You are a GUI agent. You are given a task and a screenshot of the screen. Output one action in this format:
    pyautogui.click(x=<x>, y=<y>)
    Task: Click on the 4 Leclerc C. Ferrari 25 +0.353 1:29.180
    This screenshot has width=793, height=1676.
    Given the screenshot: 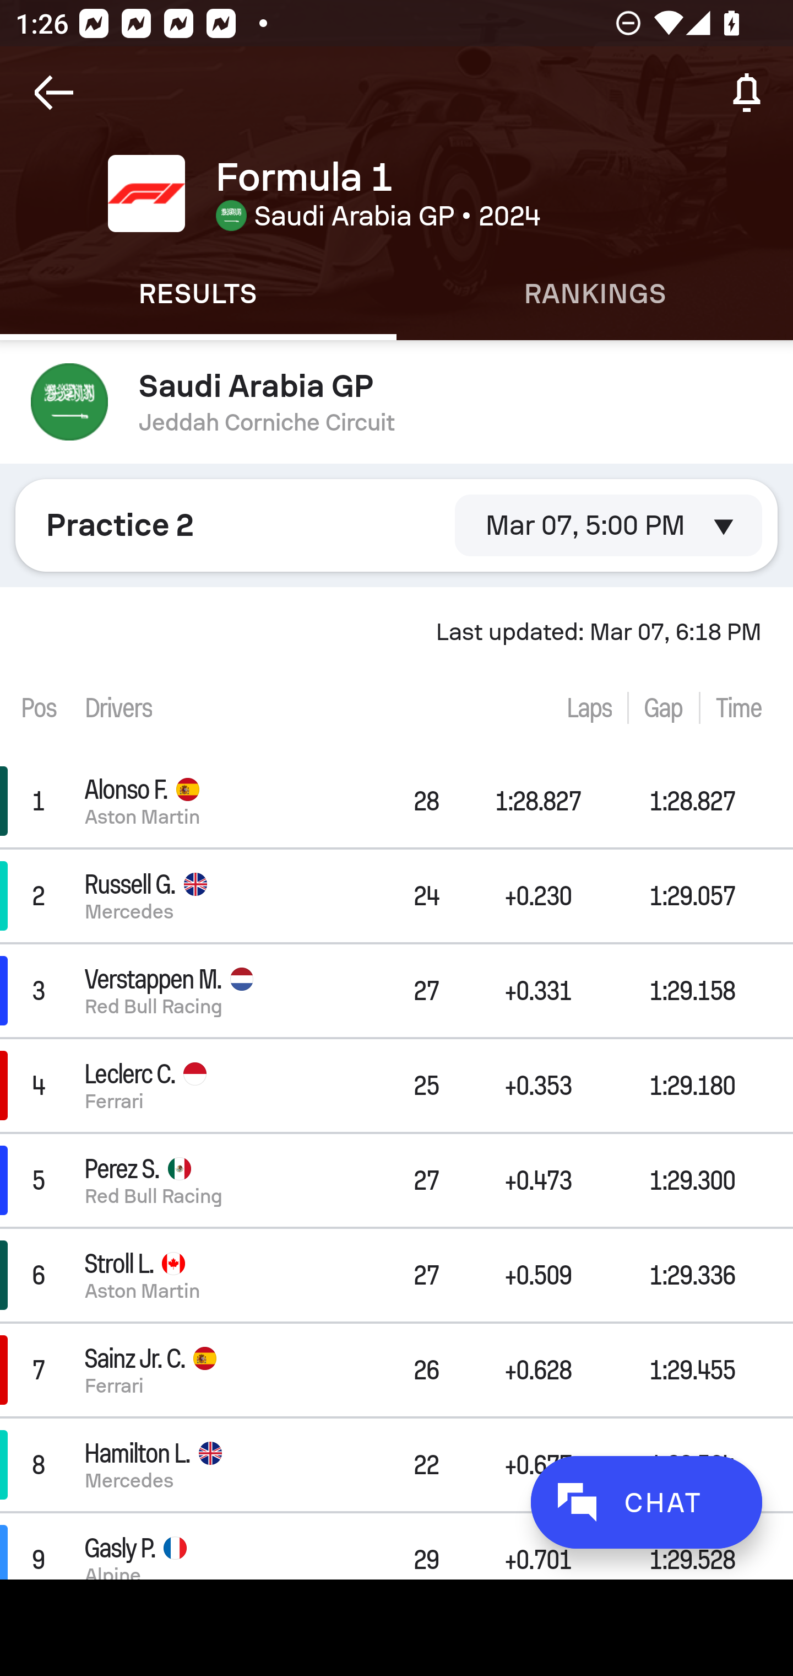 What is the action you would take?
    pyautogui.click(x=397, y=1085)
    